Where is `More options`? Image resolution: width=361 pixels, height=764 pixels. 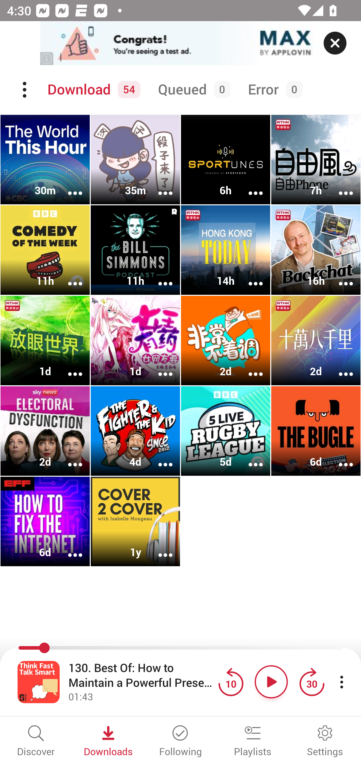 More options is located at coordinates (339, 458).